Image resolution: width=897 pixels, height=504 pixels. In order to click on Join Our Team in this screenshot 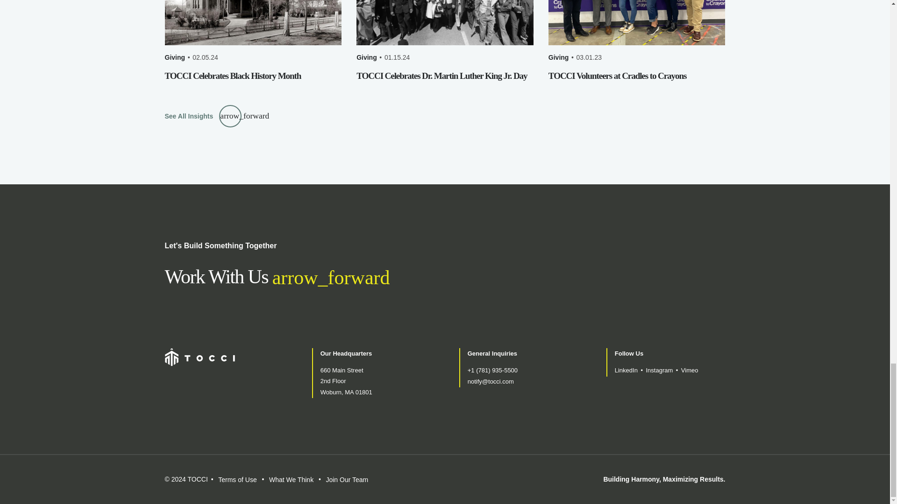, I will do `click(347, 480)`.